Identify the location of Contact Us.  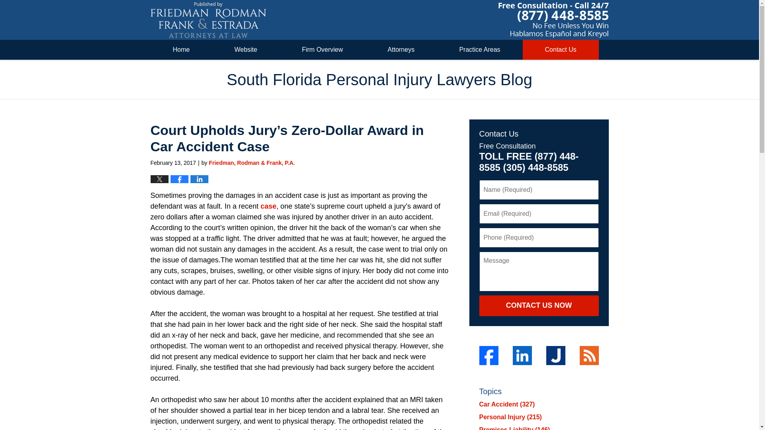
(561, 50).